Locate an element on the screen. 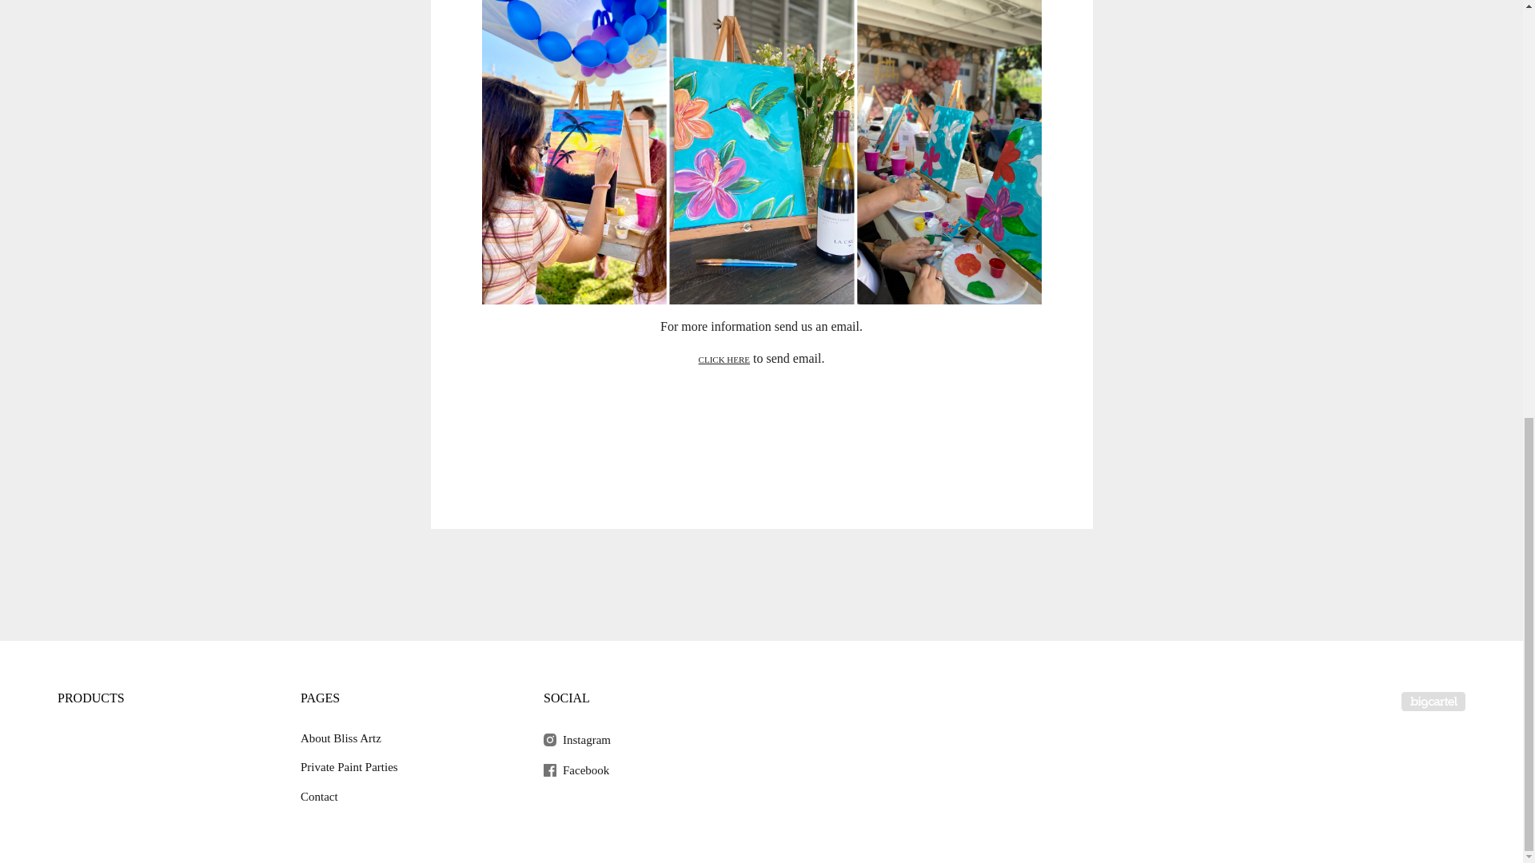  PRODUCTS is located at coordinates (91, 698).